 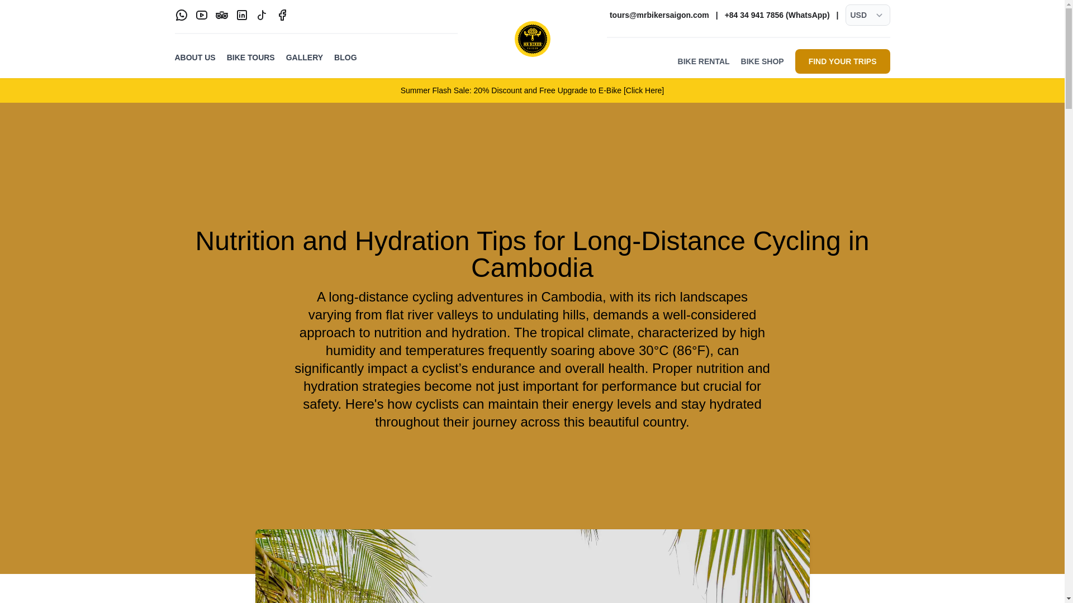 What do you see at coordinates (181, 15) in the screenshot?
I see `This is svgThis is svgThis is svg` at bounding box center [181, 15].